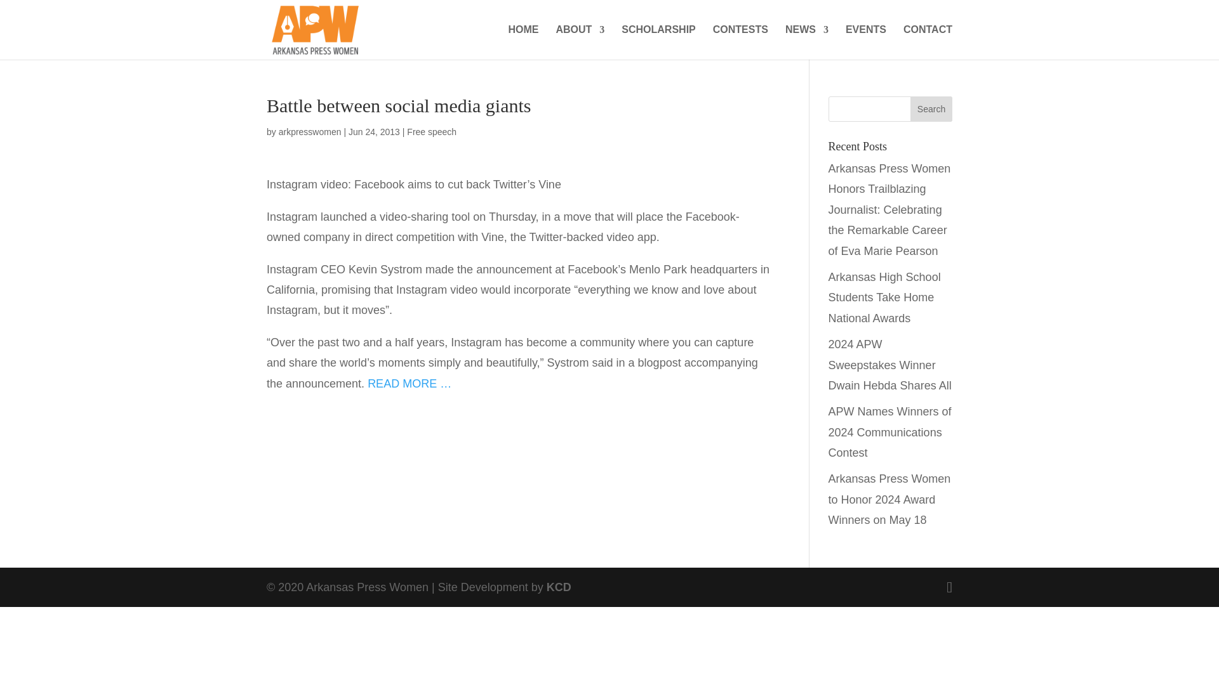 Image resolution: width=1219 pixels, height=685 pixels. I want to click on CONTACT, so click(927, 42).